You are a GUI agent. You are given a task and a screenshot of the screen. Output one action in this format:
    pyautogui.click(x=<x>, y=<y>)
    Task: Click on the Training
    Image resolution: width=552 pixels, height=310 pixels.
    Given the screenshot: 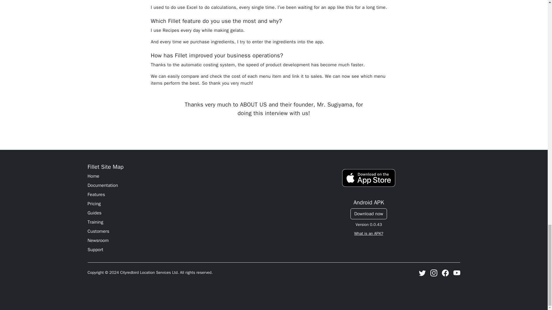 What is the action you would take?
    pyautogui.click(x=179, y=222)
    